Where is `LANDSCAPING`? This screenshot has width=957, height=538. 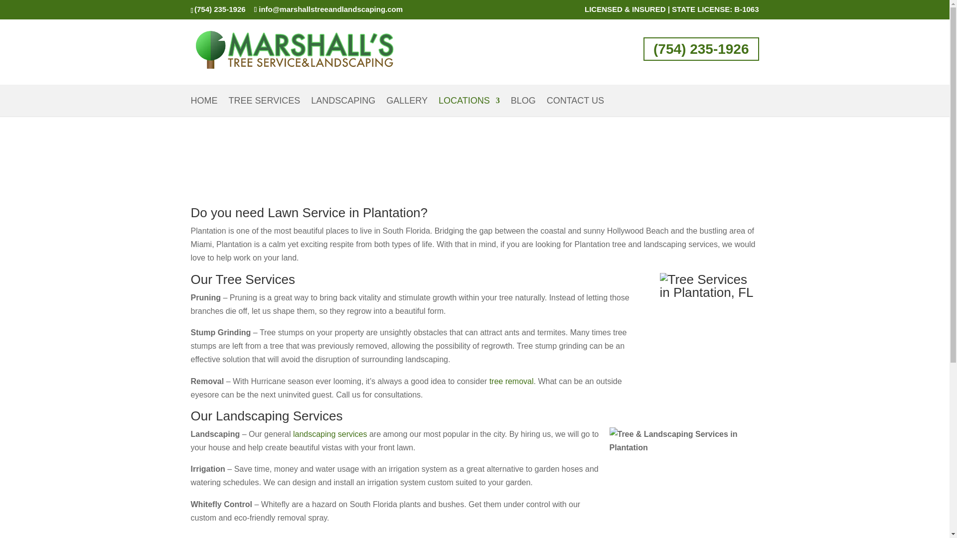 LANDSCAPING is located at coordinates (343, 107).